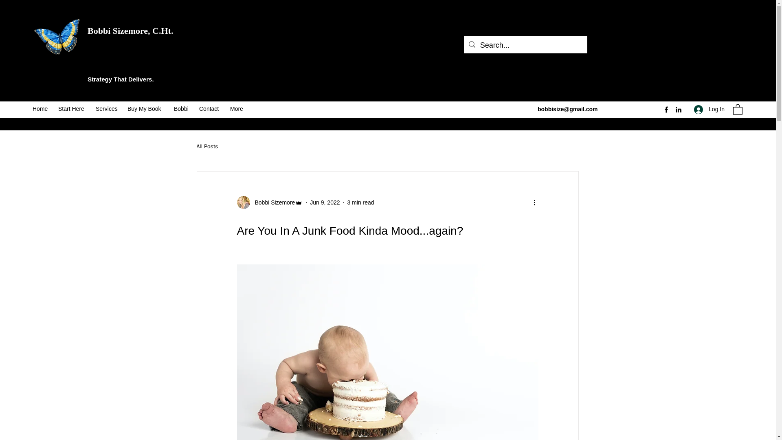 The height and width of the screenshot is (440, 782). I want to click on Bobbi Sizemore, so click(273, 202).